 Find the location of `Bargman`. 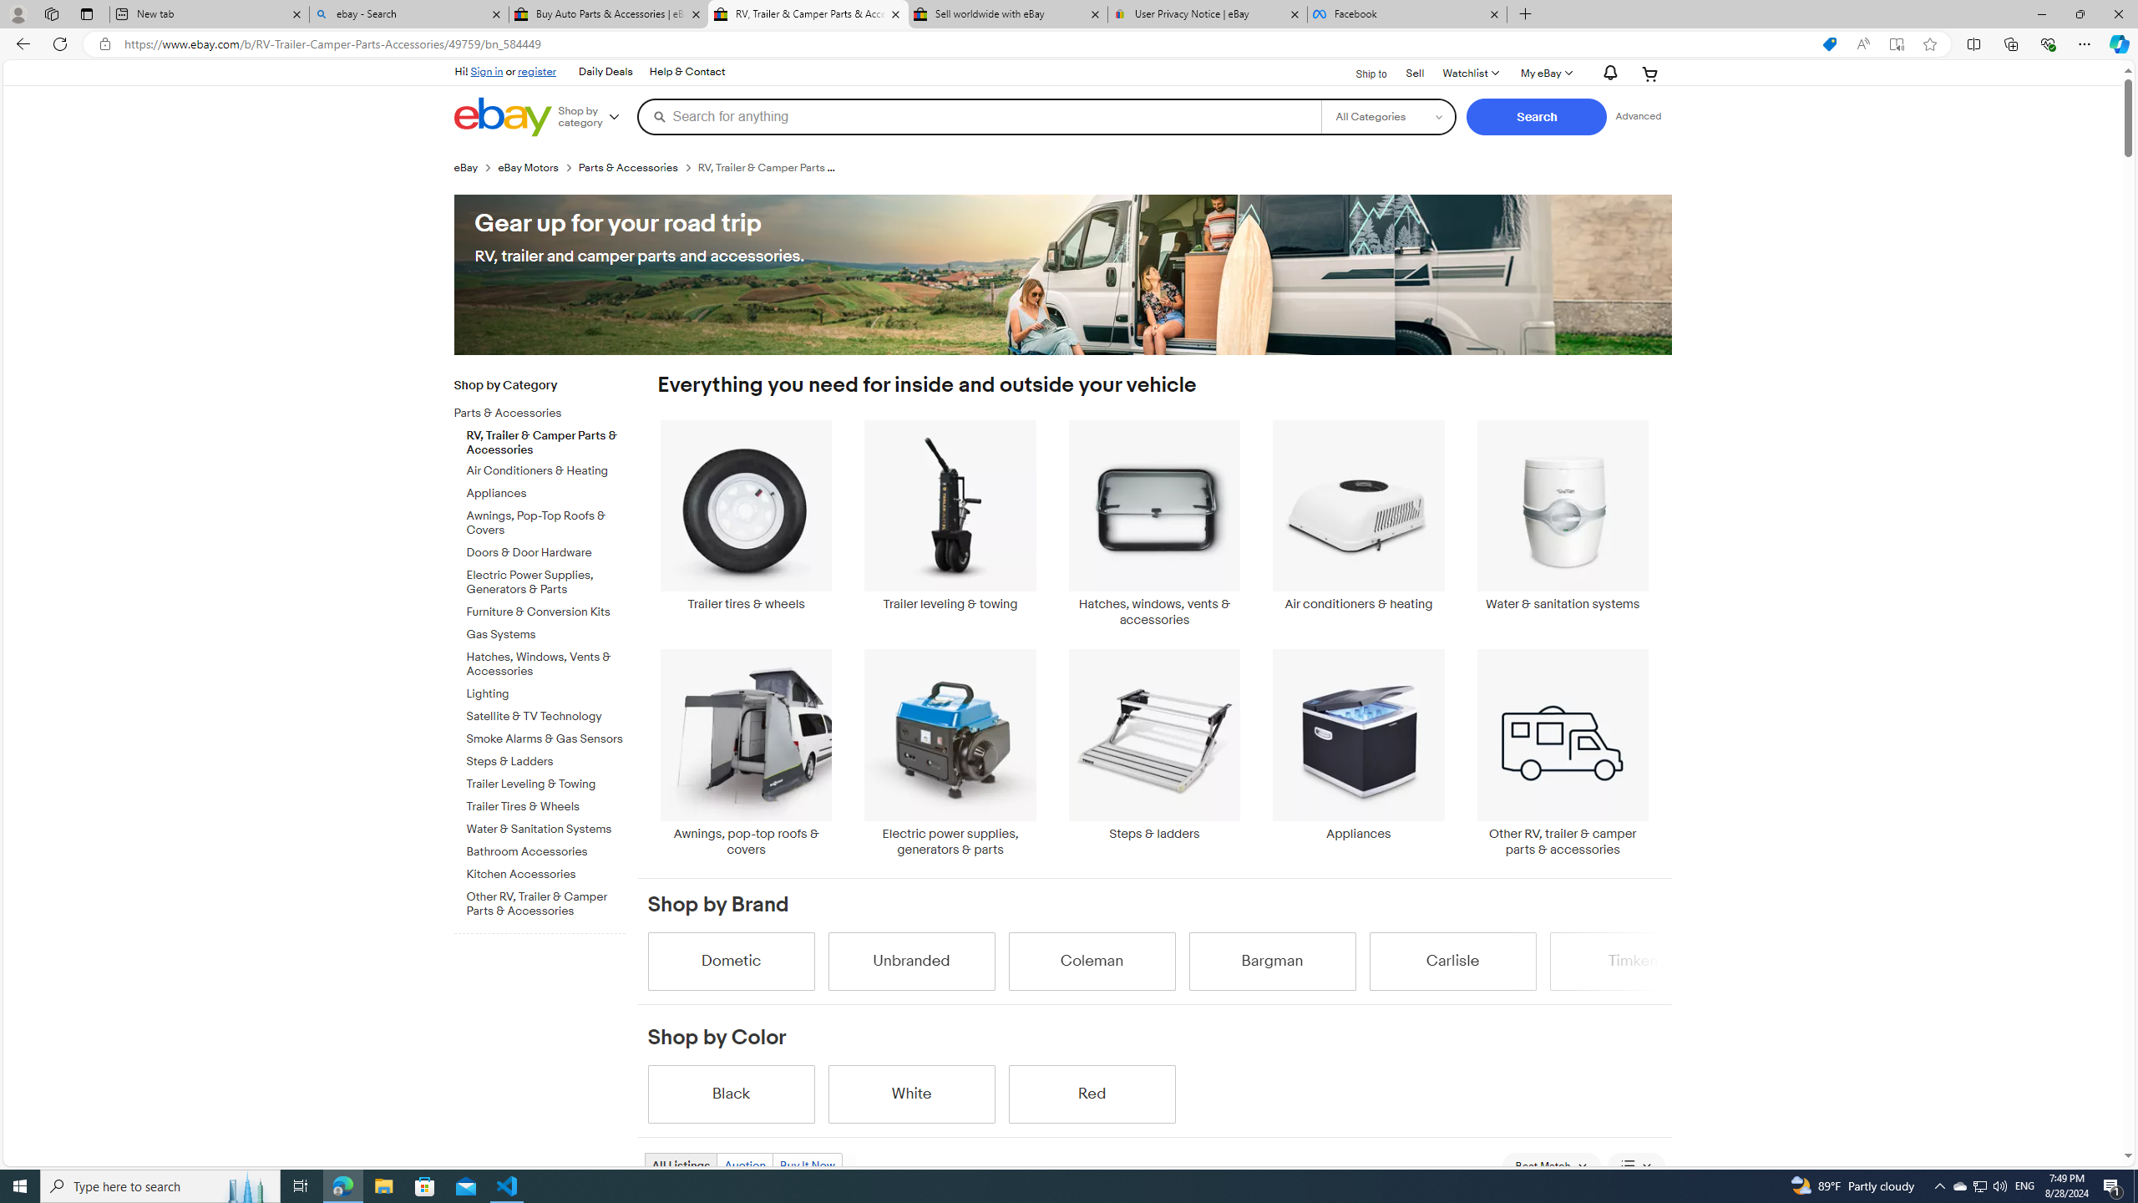

Bargman is located at coordinates (1272, 961).